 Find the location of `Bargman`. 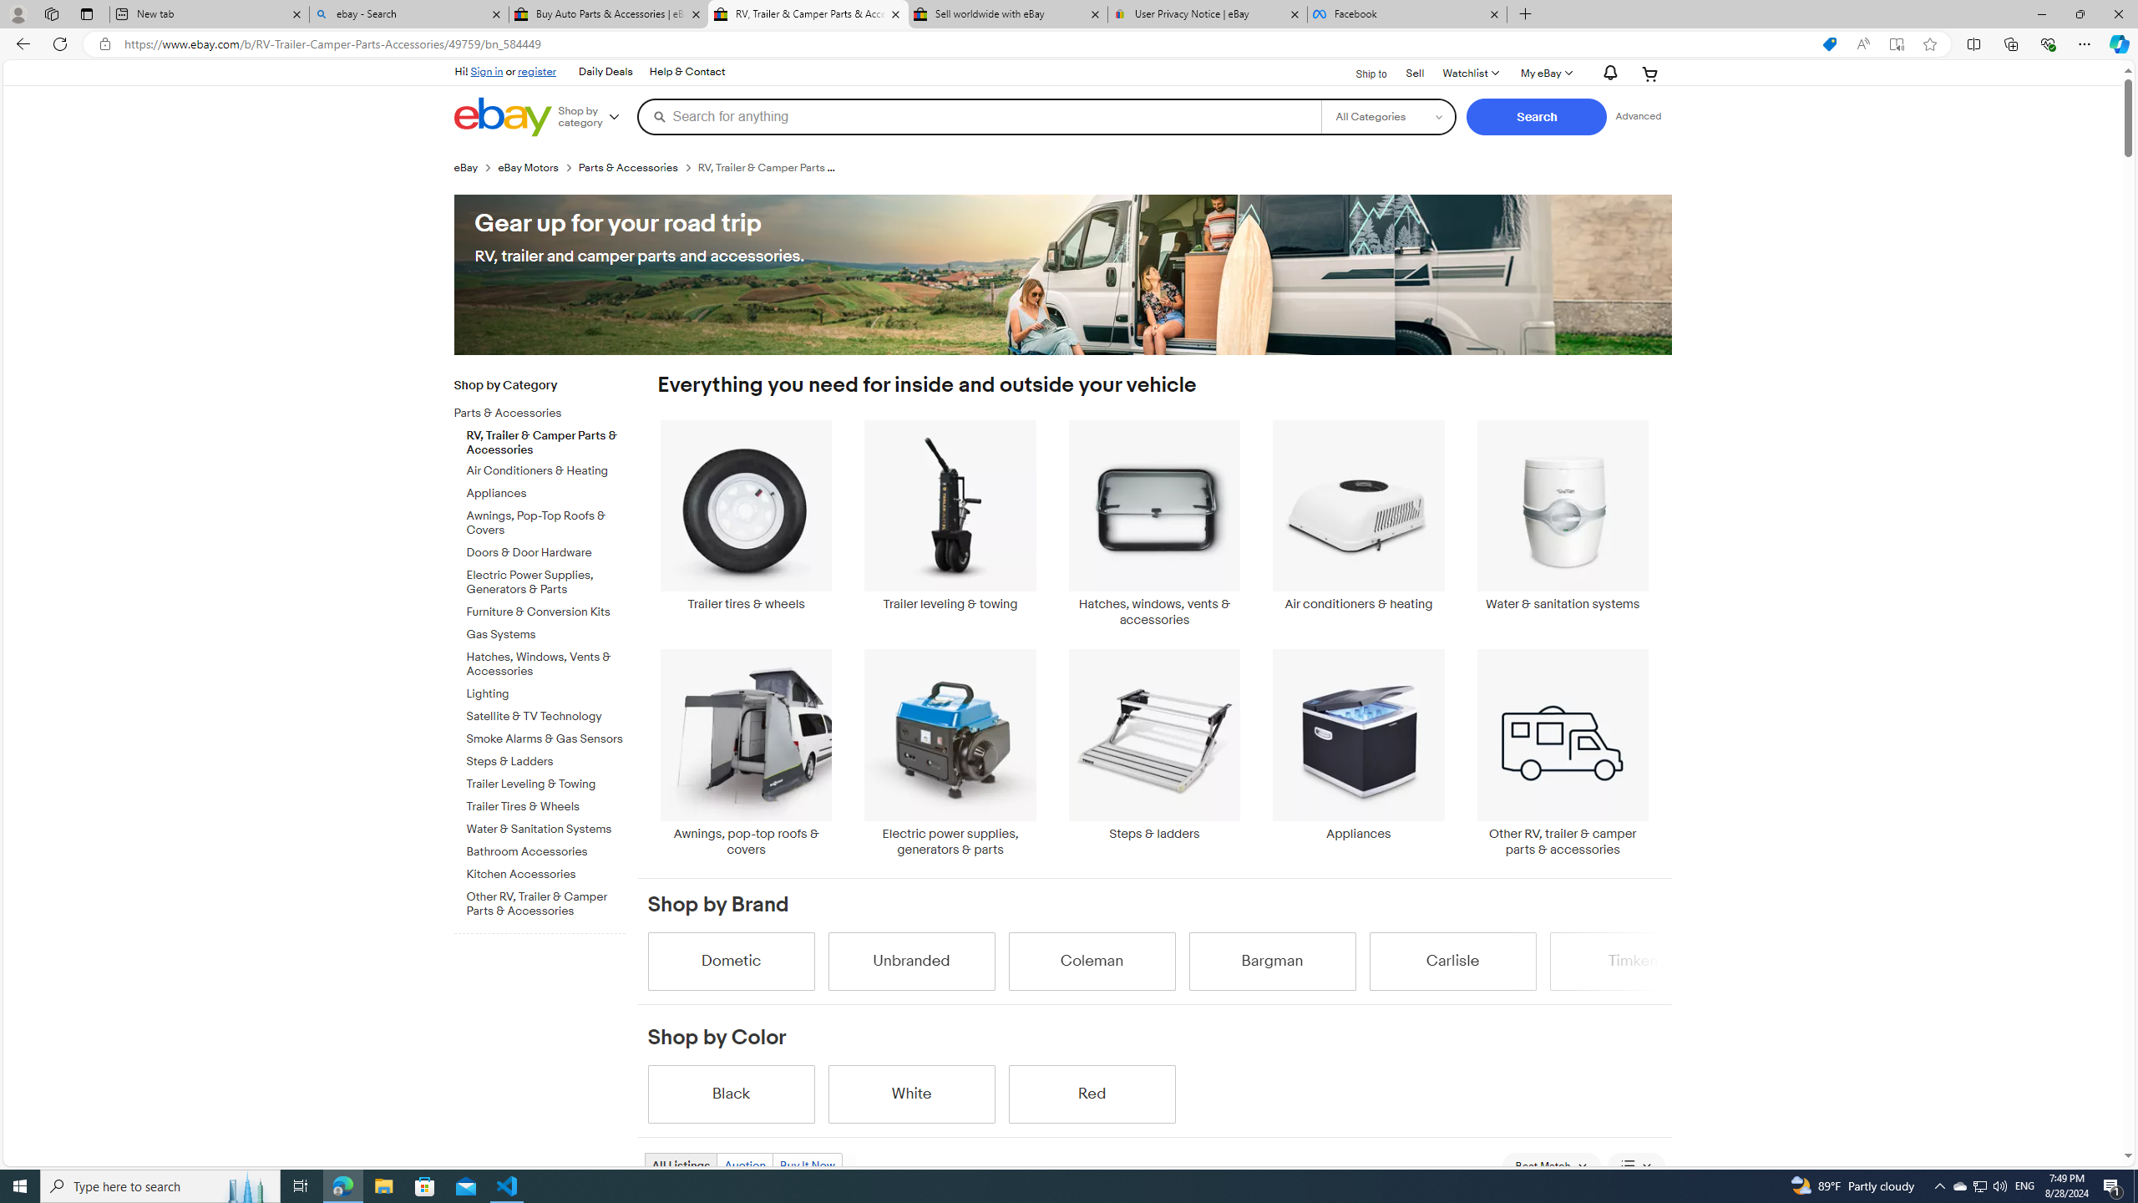

Bargman is located at coordinates (1272, 961).